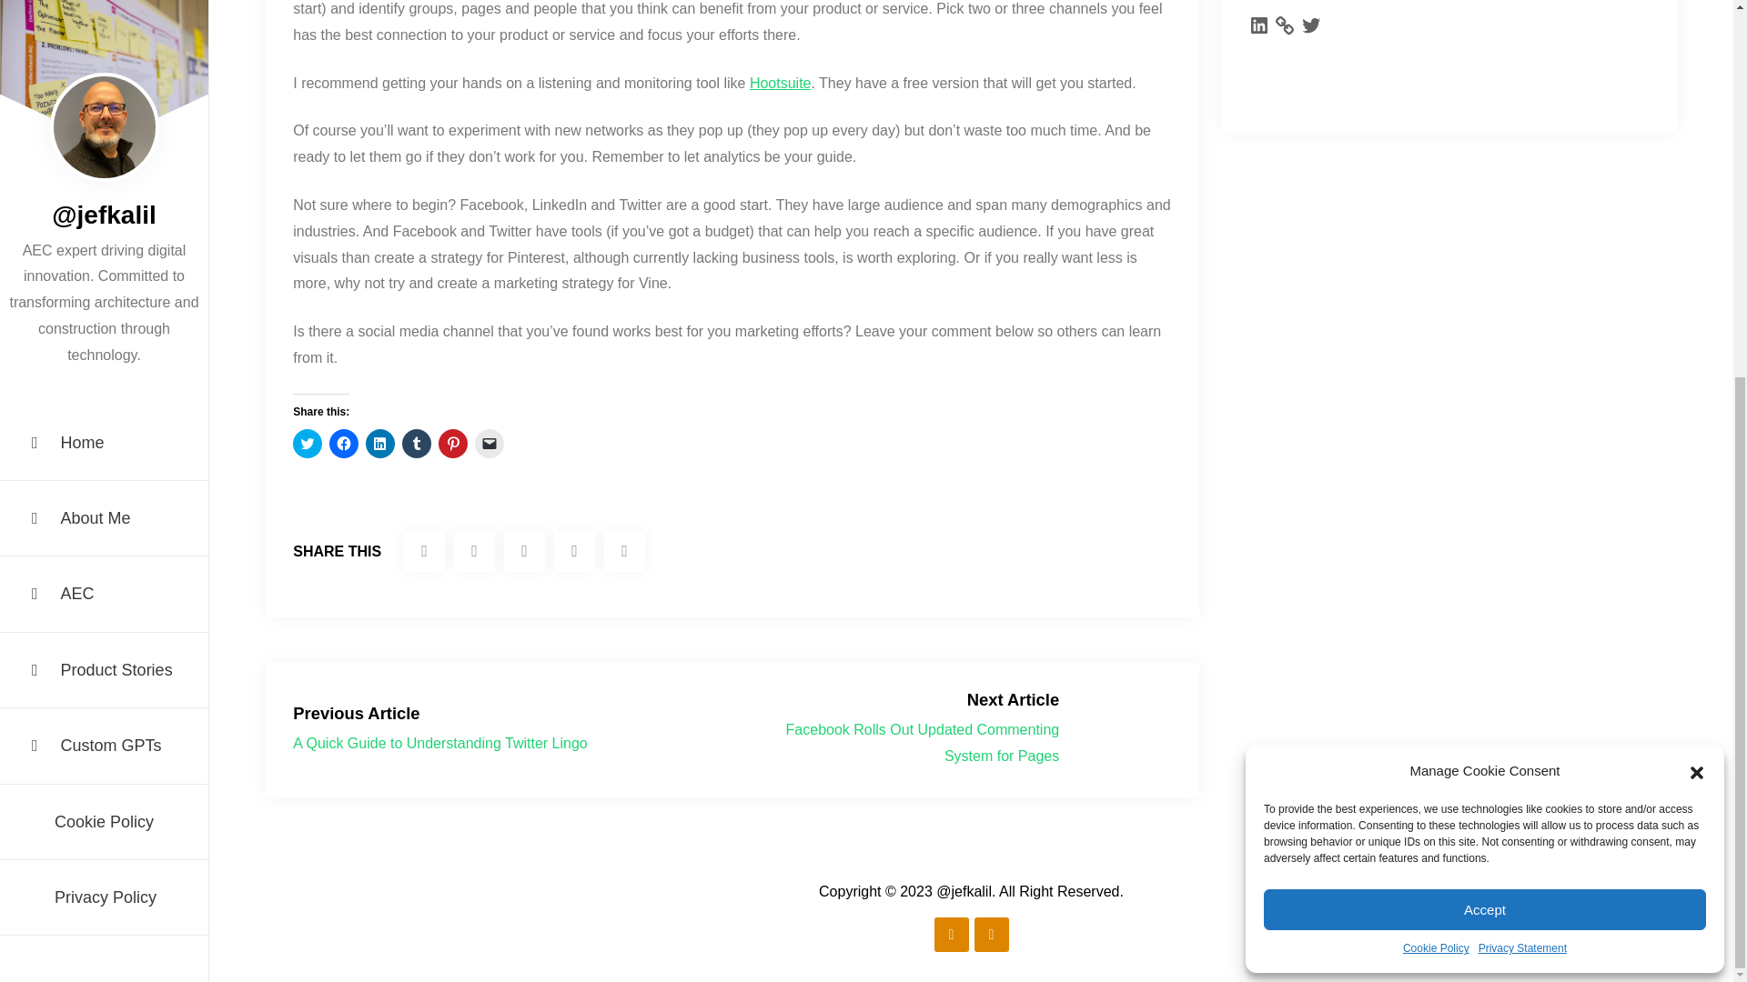  I want to click on Click to share on Pinterest, so click(453, 444).